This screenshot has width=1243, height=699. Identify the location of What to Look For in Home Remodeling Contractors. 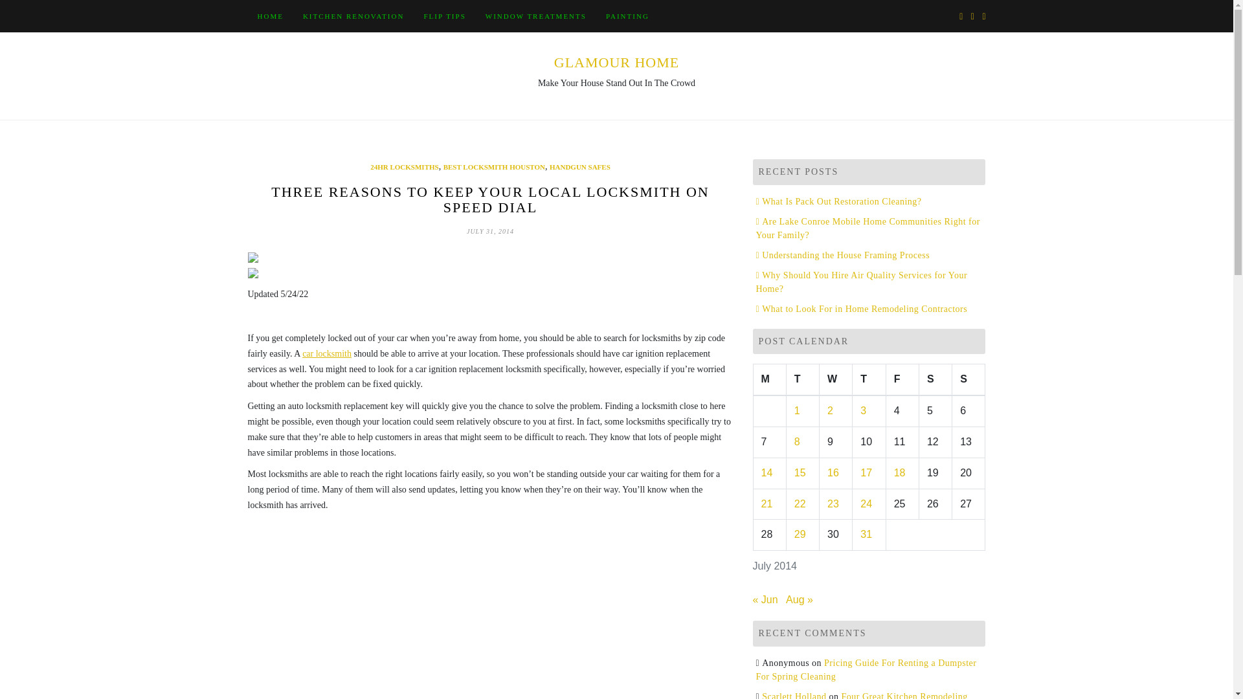
(862, 308).